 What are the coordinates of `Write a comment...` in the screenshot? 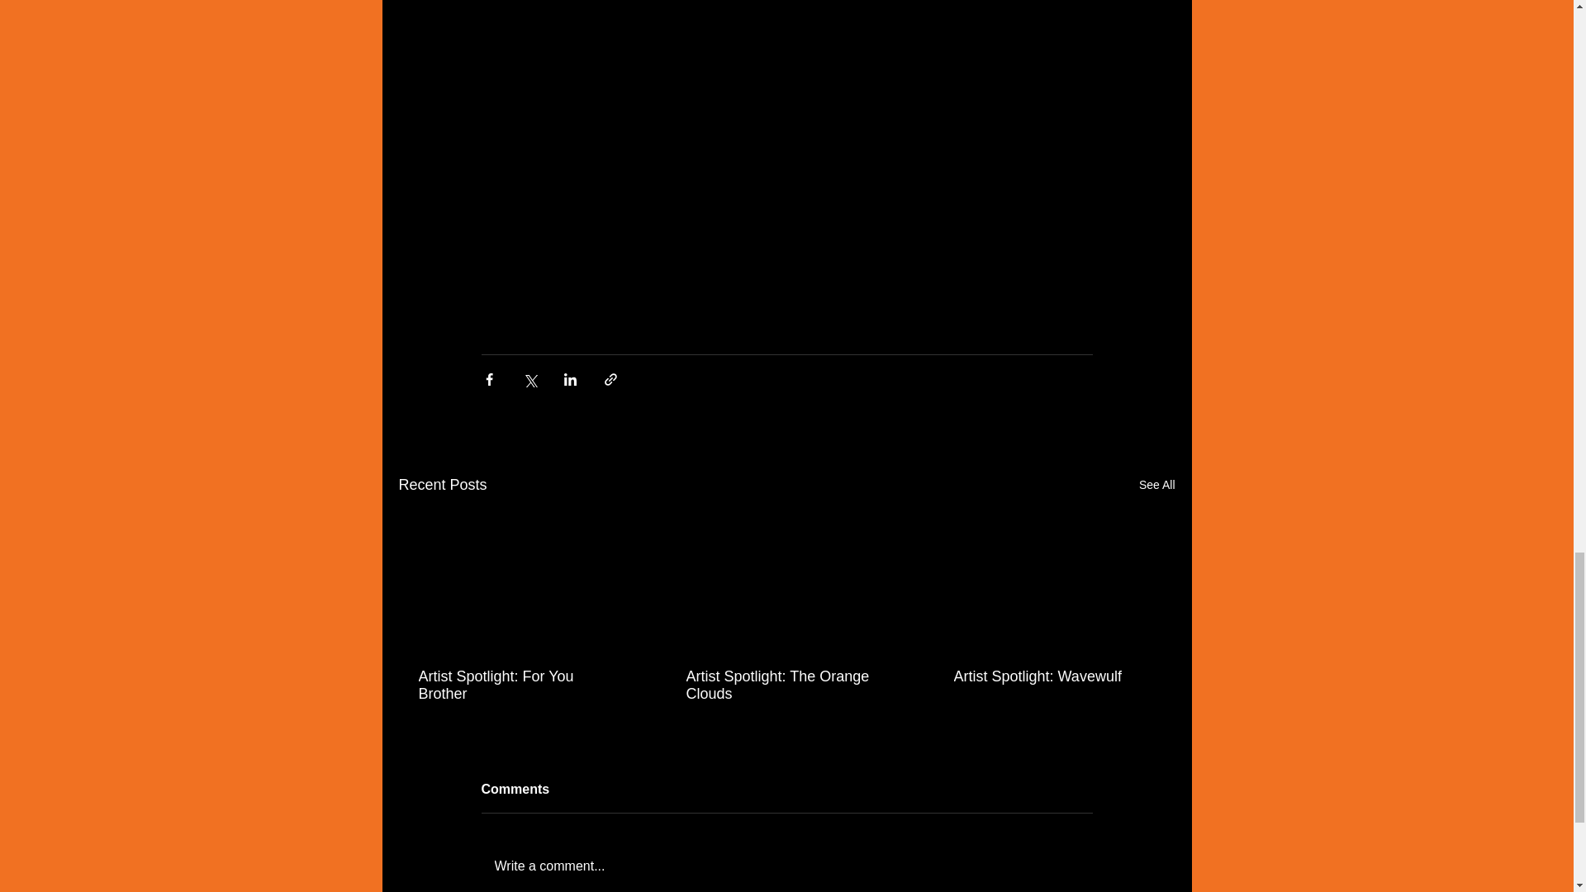 It's located at (786, 866).